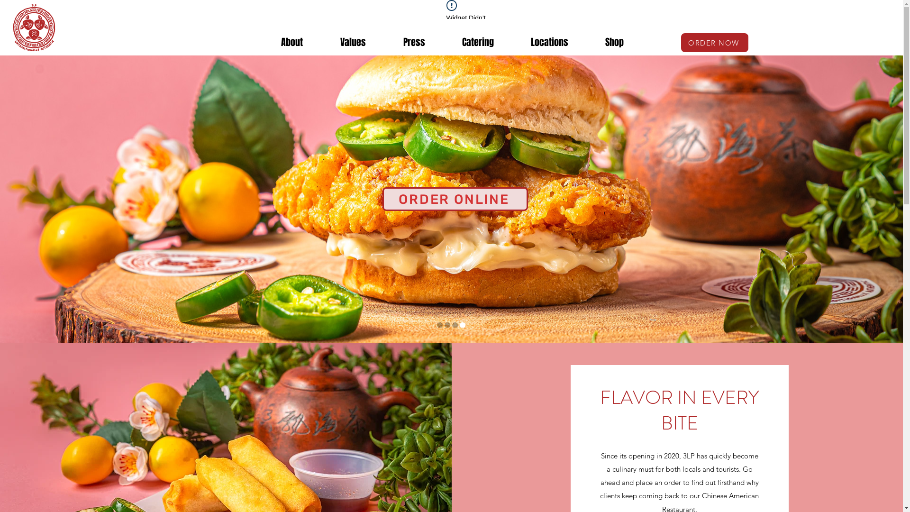  I want to click on Locations, so click(550, 42).